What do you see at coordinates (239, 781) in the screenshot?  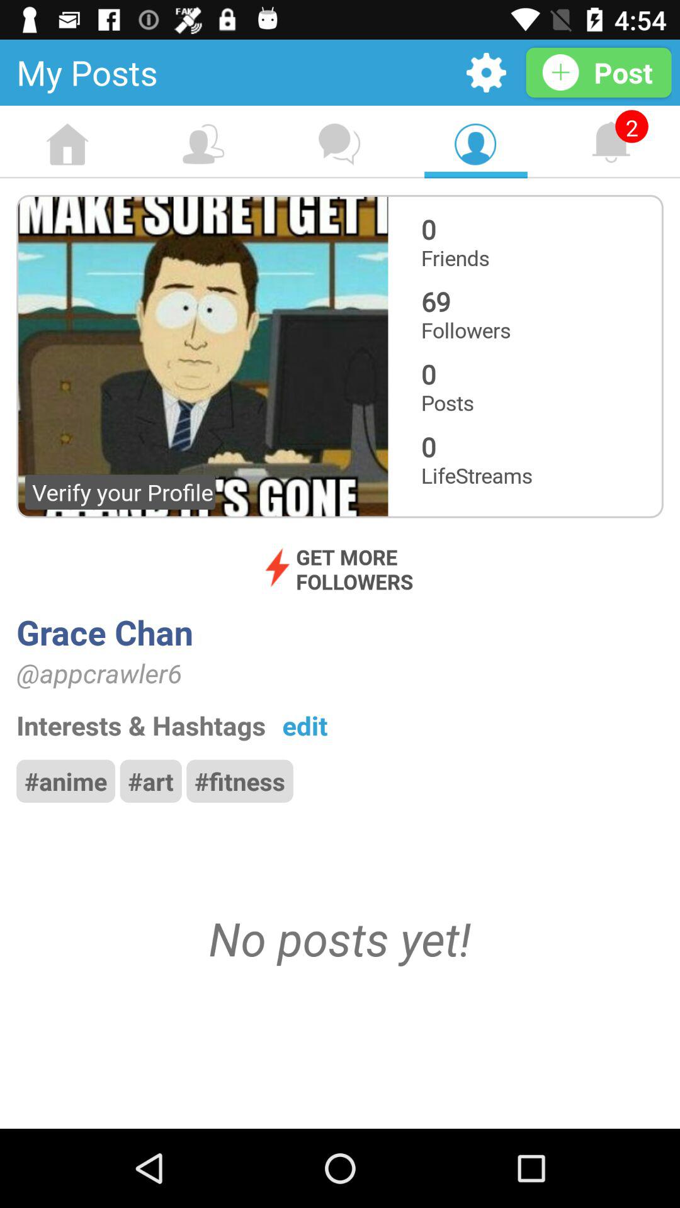 I see `tap the item to the right of #art icon` at bounding box center [239, 781].